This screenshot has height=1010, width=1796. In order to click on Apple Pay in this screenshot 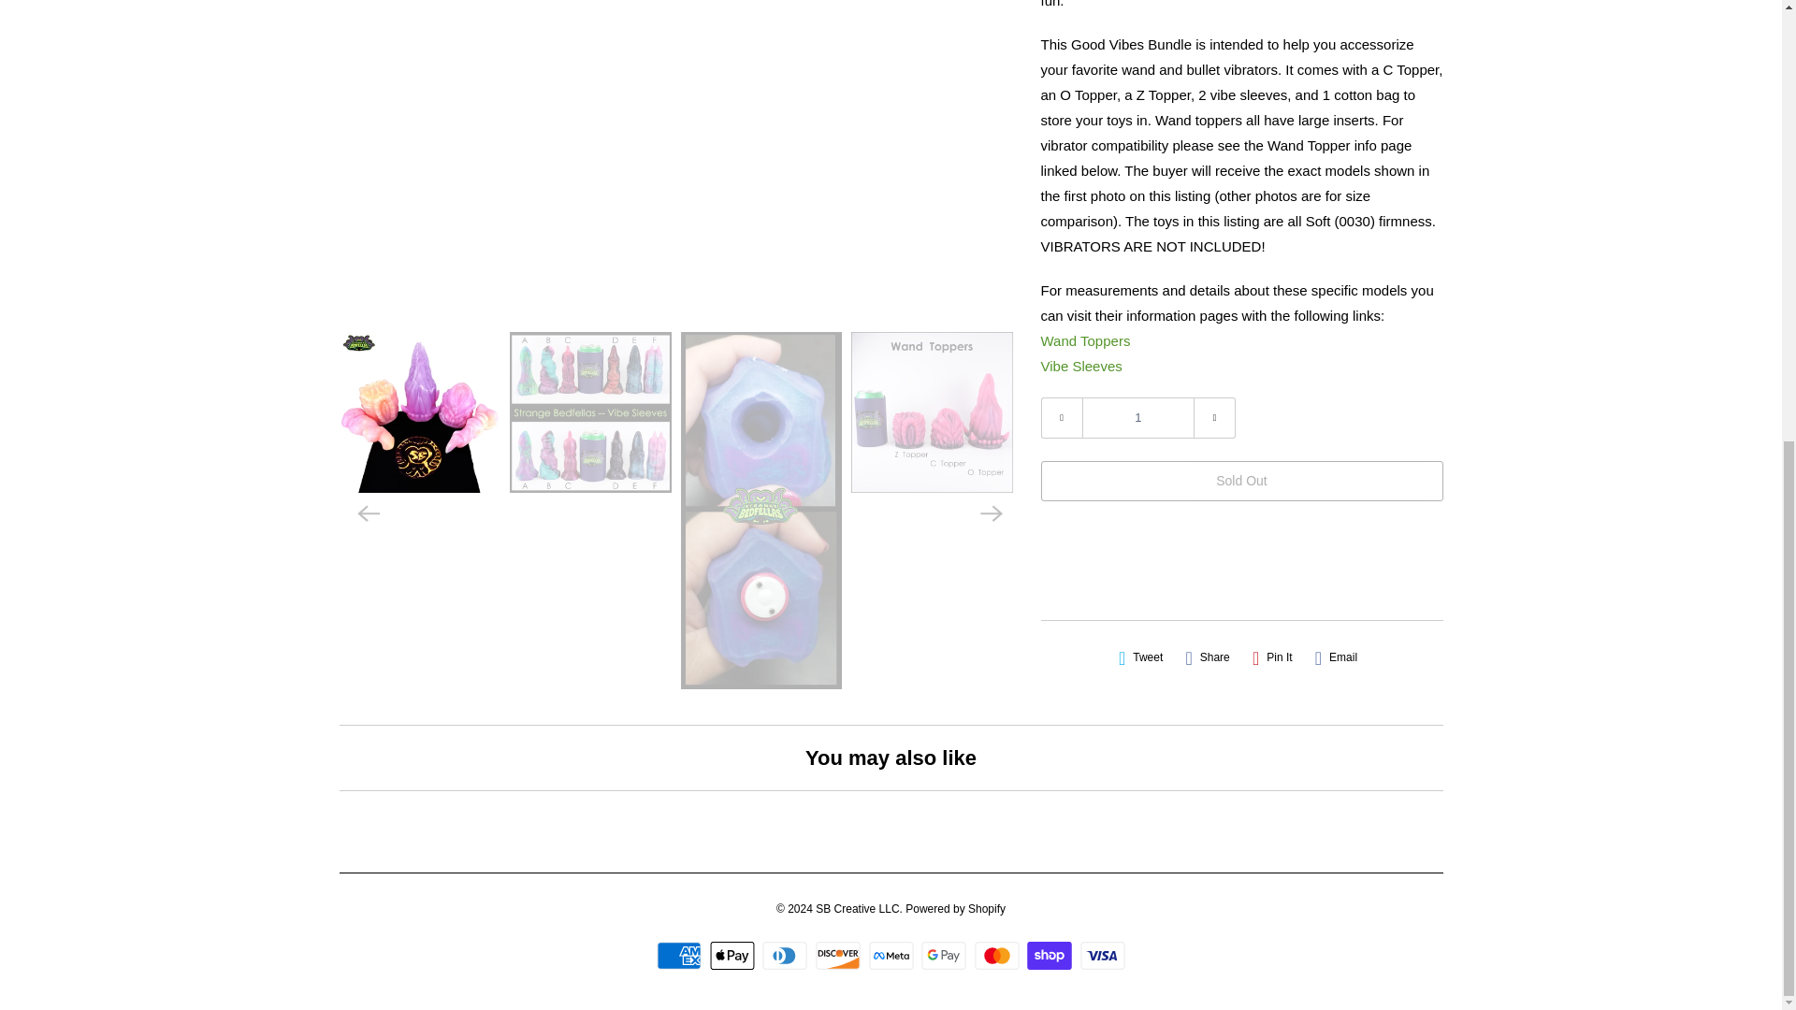, I will do `click(734, 955)`.